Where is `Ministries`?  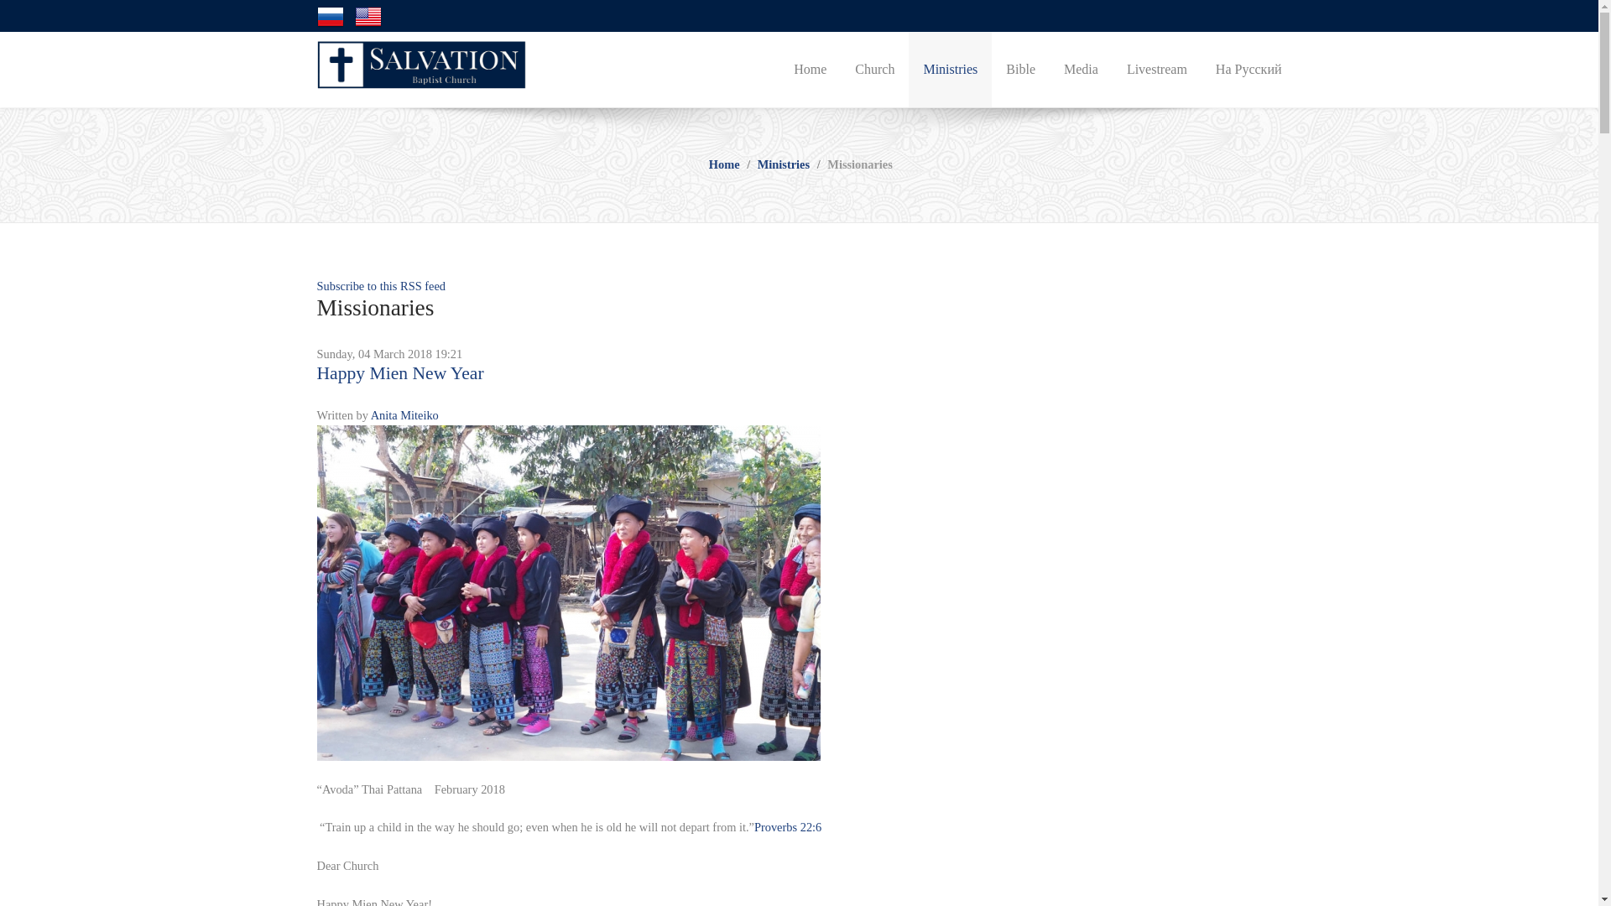
Ministries is located at coordinates (950, 69).